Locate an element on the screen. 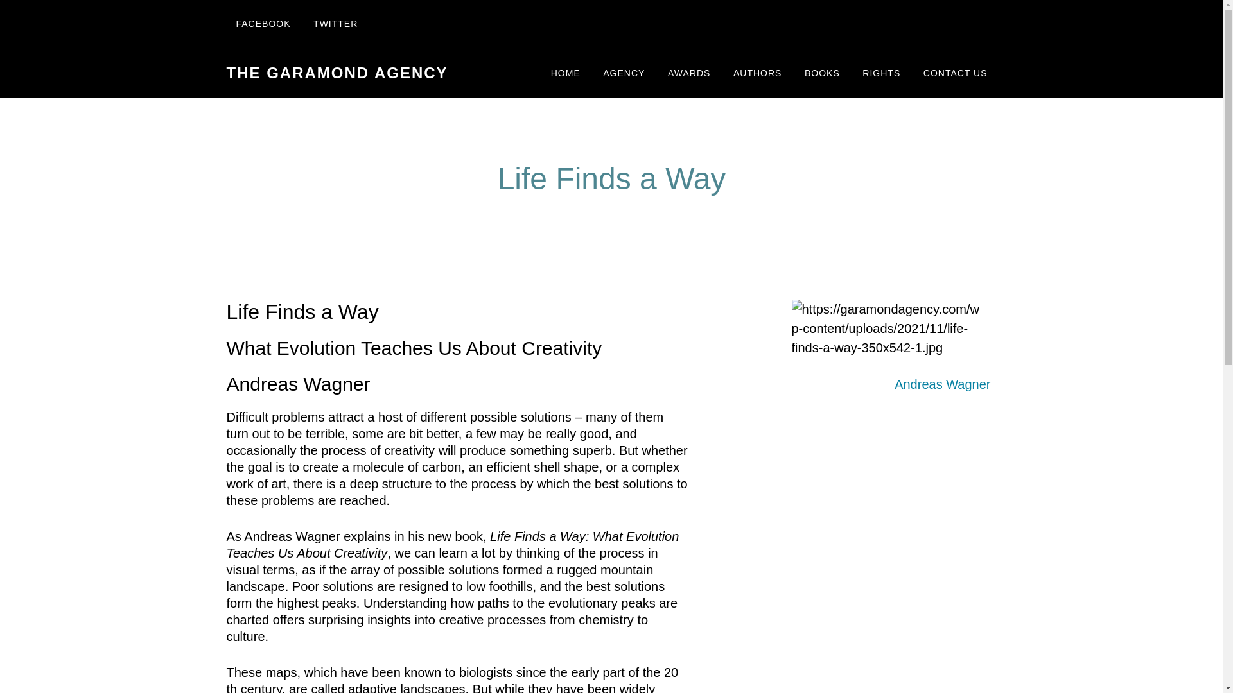 The width and height of the screenshot is (1233, 693). Andreas Wagner is located at coordinates (942, 384).